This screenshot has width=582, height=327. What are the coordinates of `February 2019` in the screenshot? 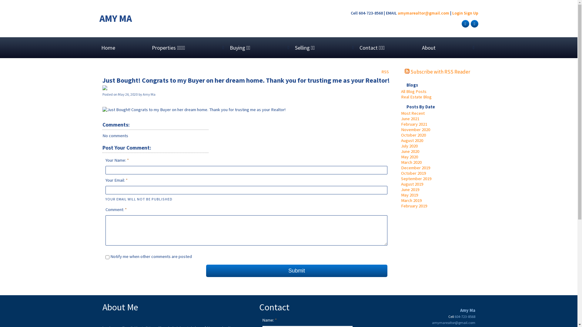 It's located at (414, 206).